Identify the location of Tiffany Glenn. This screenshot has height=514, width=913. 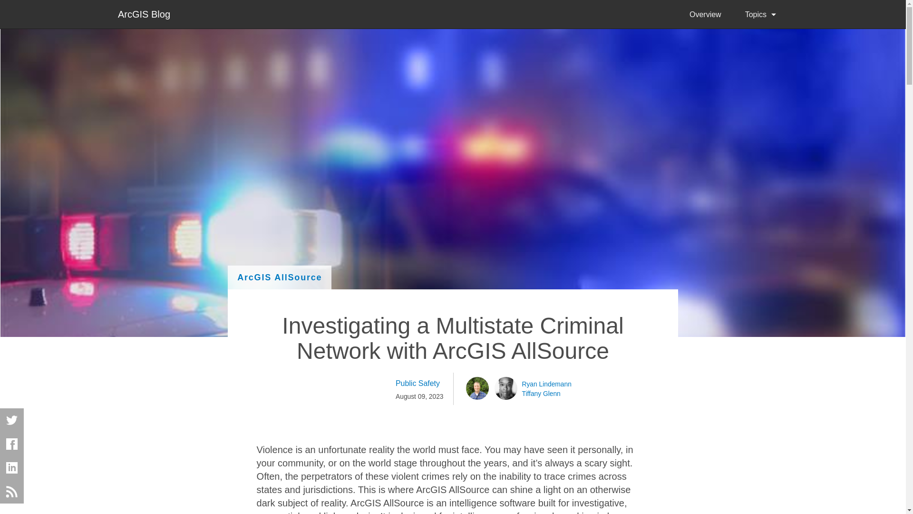
(541, 393).